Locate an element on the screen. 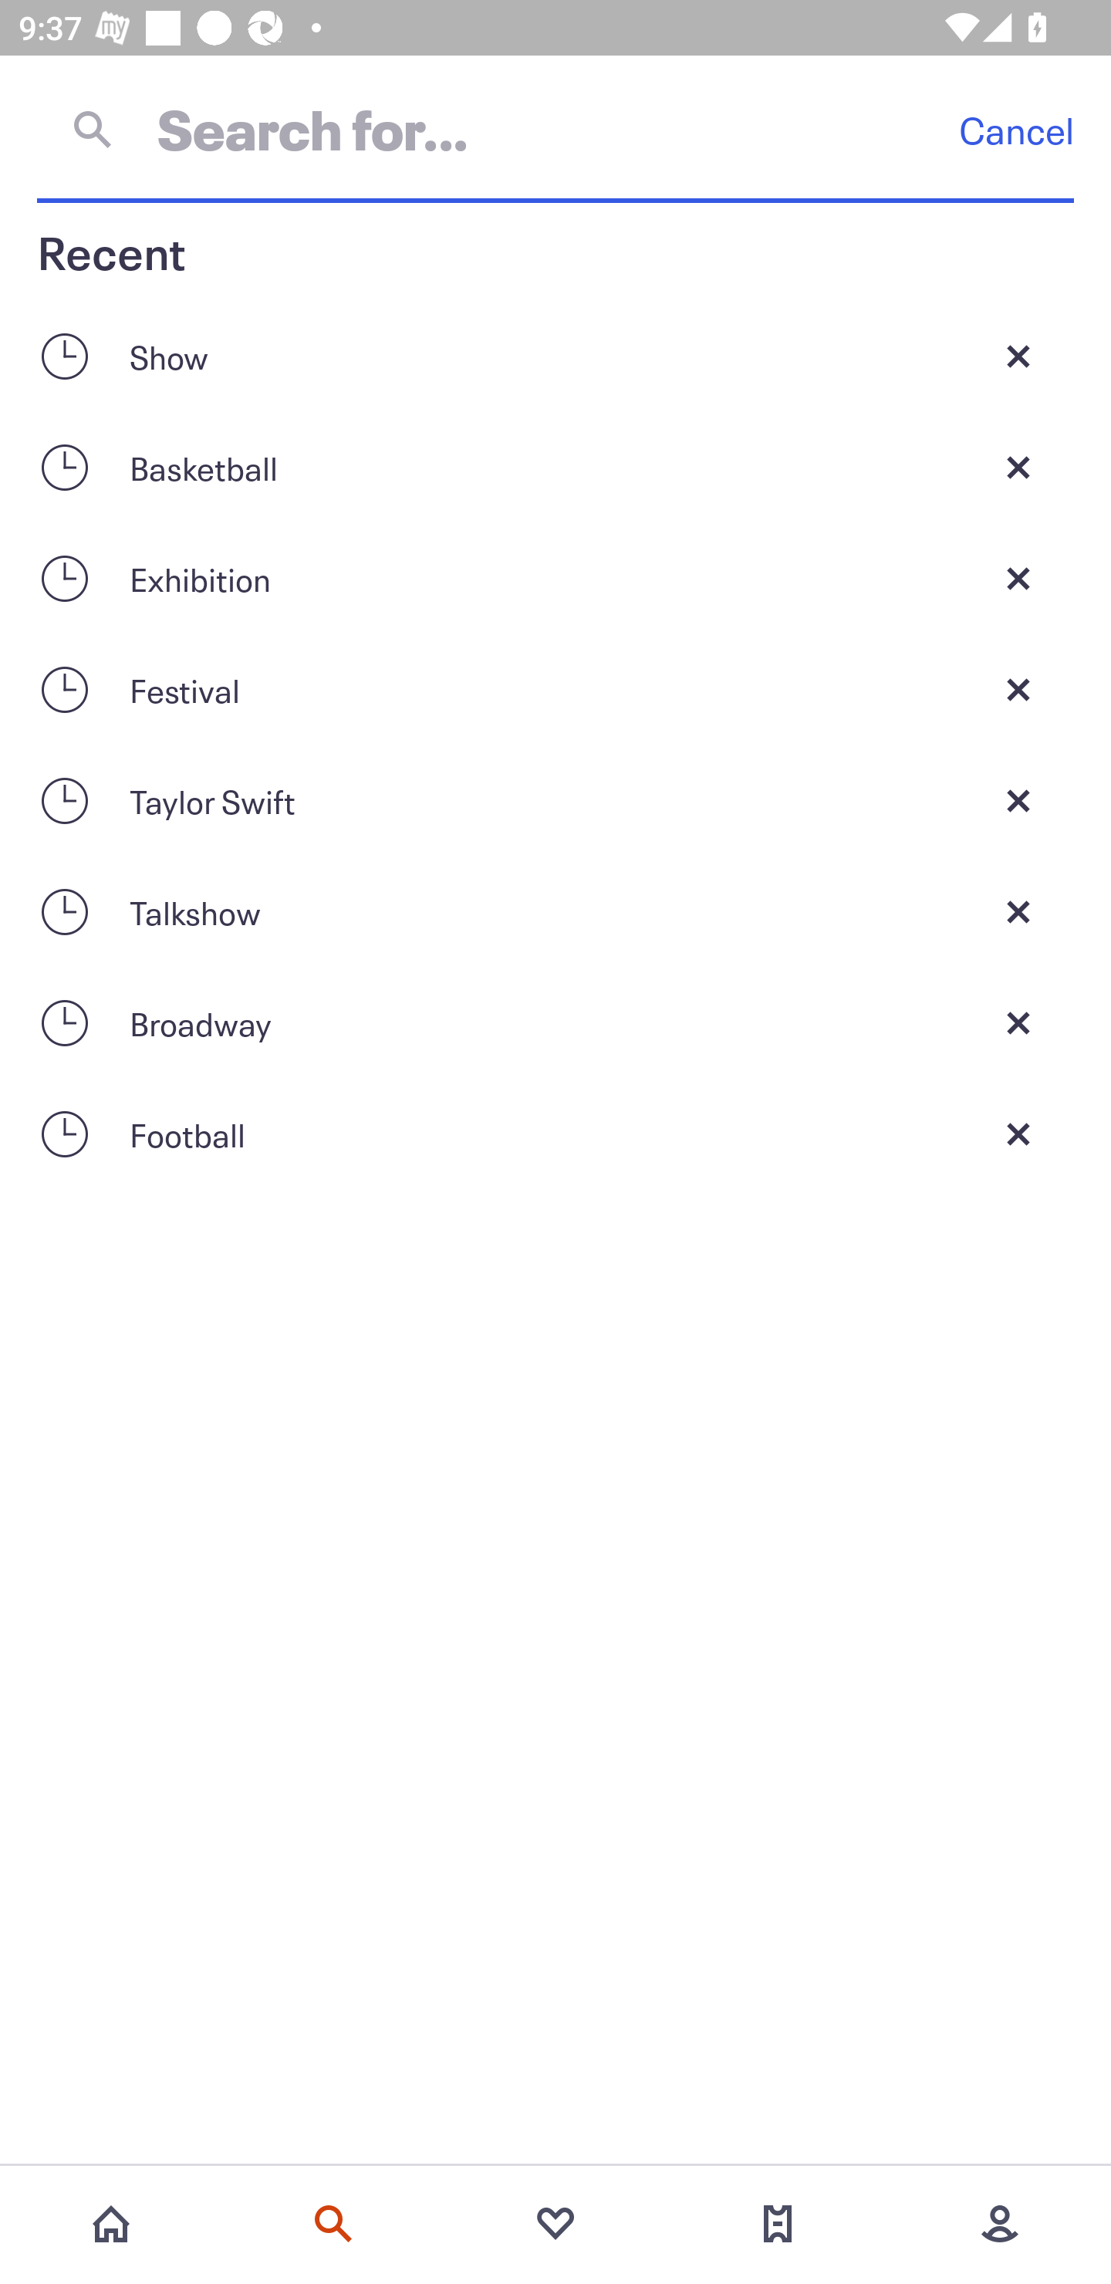  Tickets is located at coordinates (778, 2224).